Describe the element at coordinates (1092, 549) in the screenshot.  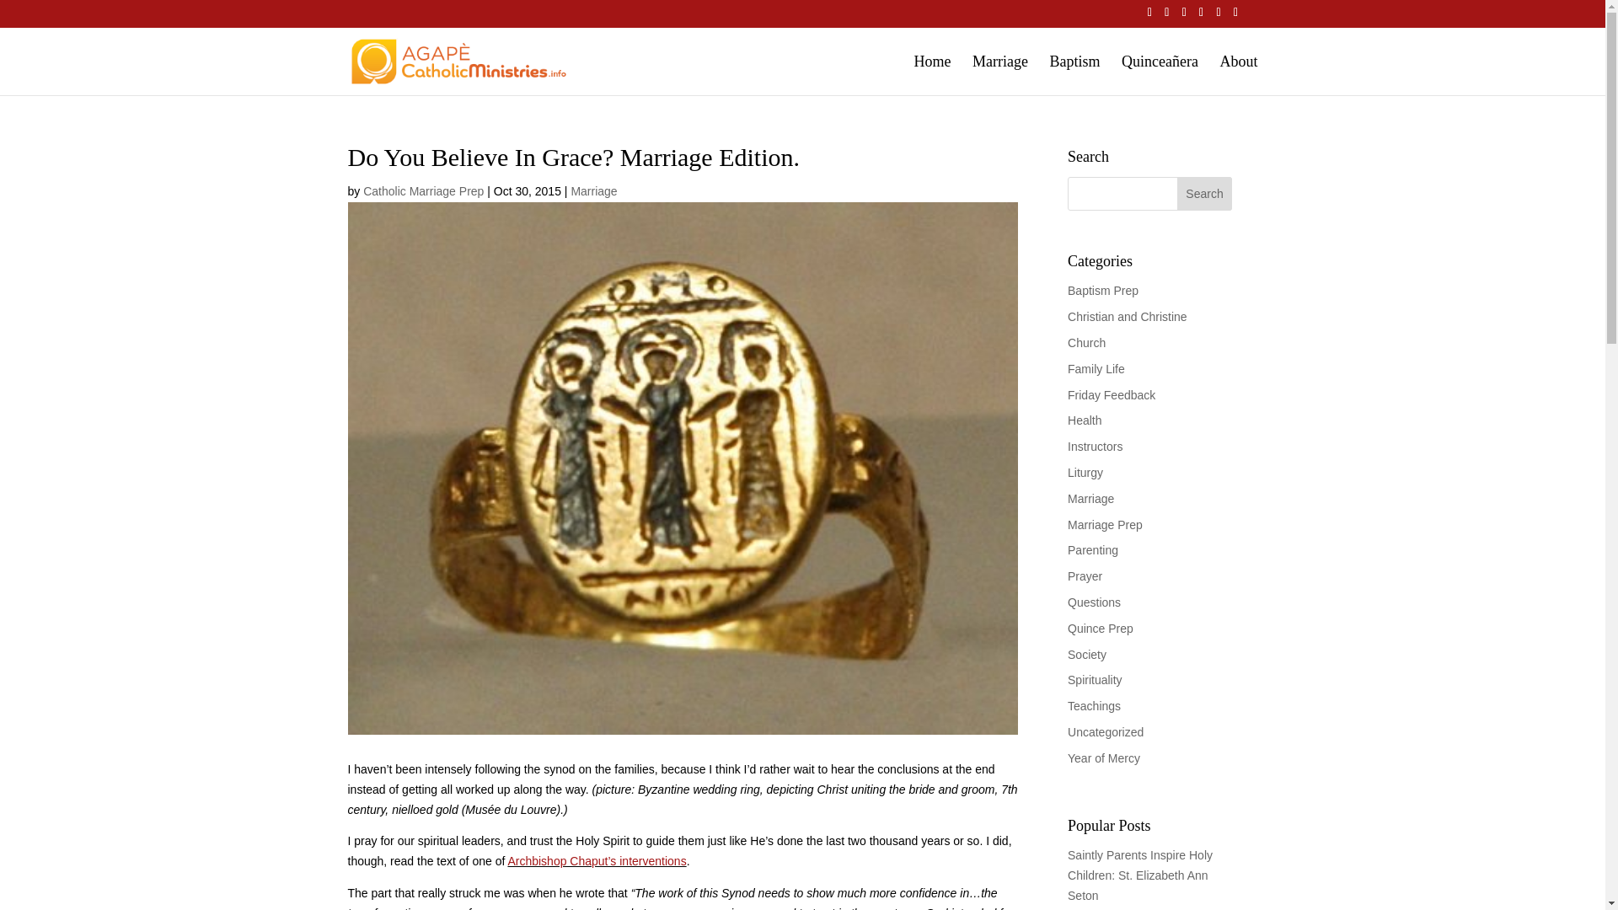
I see `Parenting` at that location.